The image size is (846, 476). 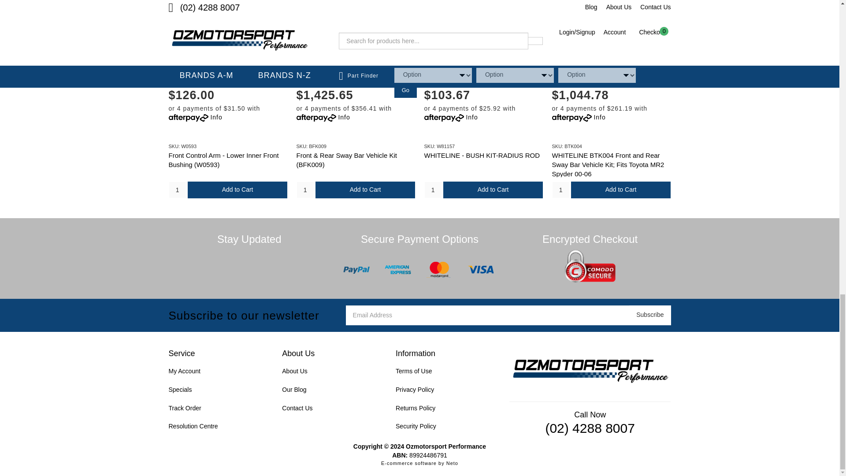 I want to click on 1, so click(x=177, y=190).